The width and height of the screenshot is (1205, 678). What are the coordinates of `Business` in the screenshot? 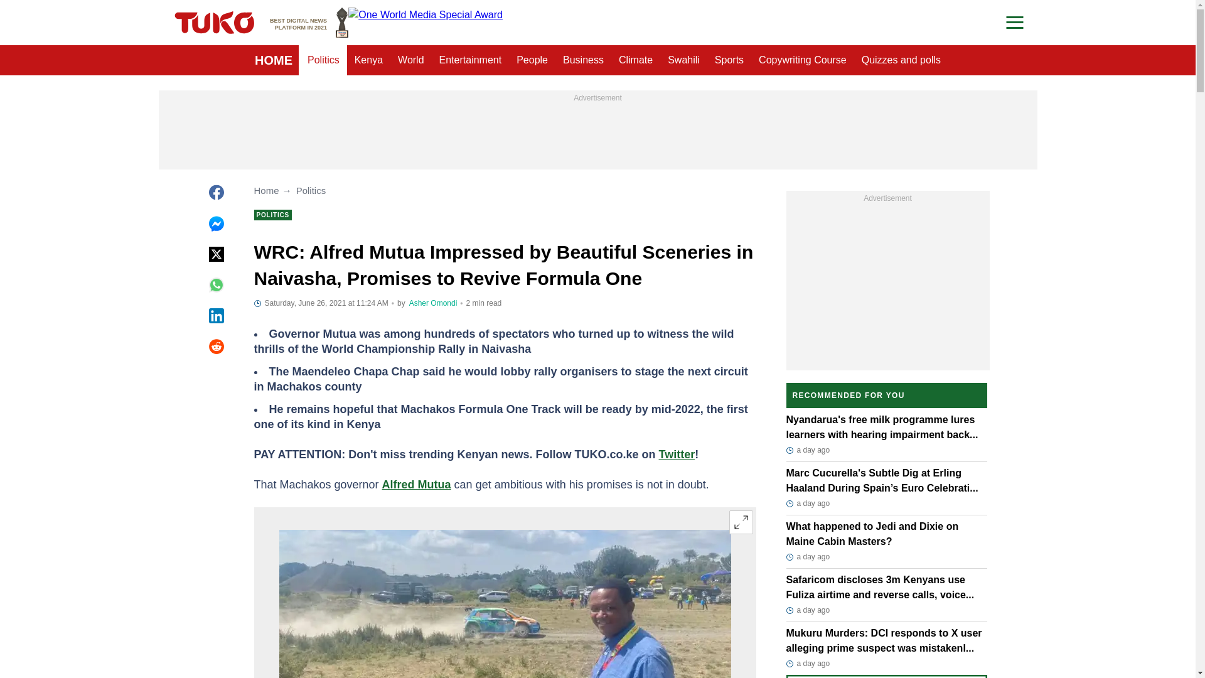 It's located at (583, 60).